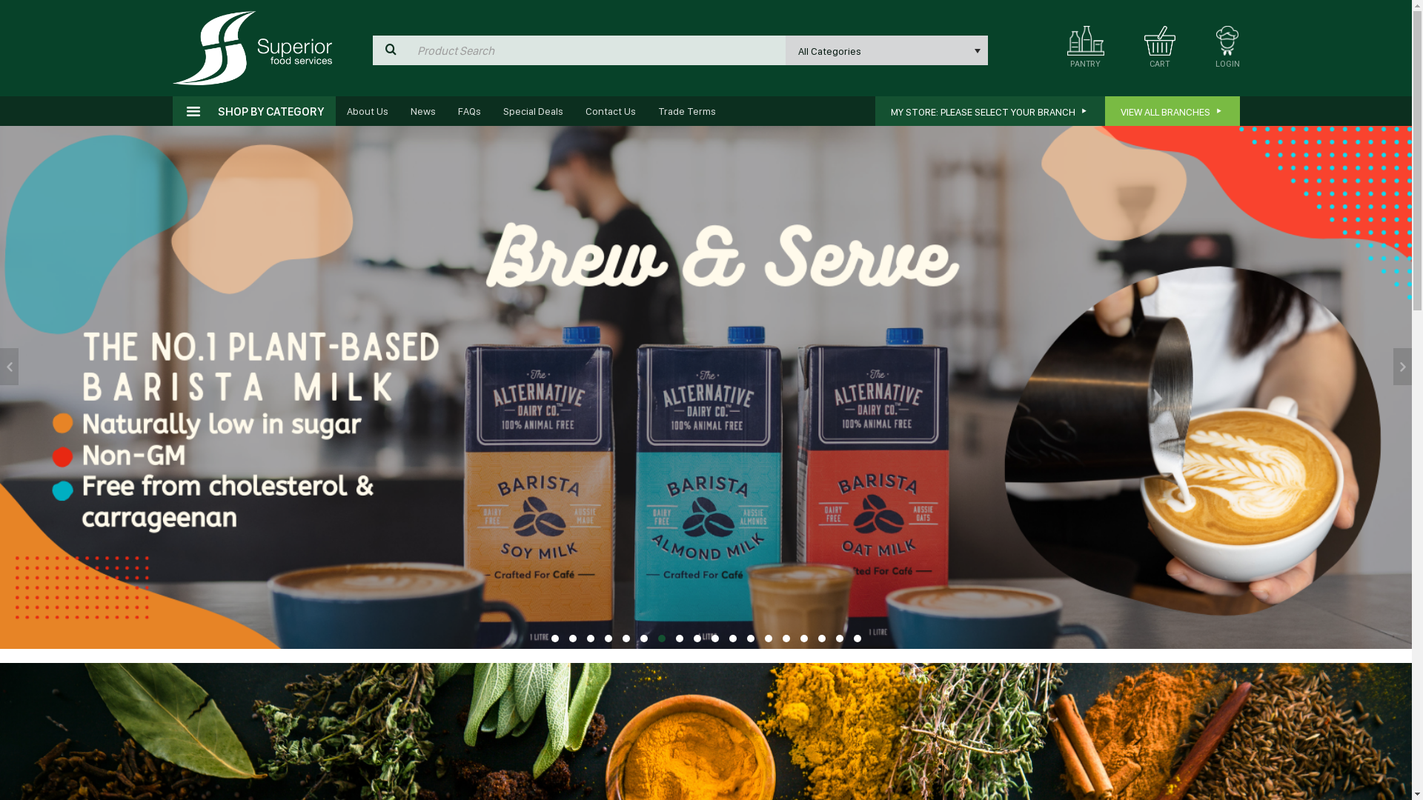 The image size is (1423, 800). Describe the element at coordinates (1172, 111) in the screenshot. I see `VIEW ALL BRANCHES` at that location.